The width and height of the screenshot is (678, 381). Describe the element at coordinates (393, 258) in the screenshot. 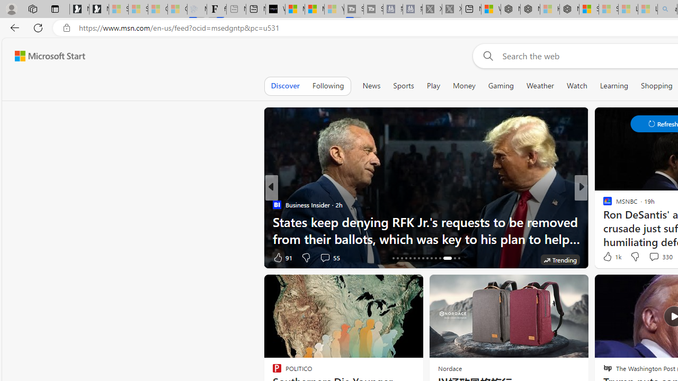

I see `AutomationID: tab-16` at that location.